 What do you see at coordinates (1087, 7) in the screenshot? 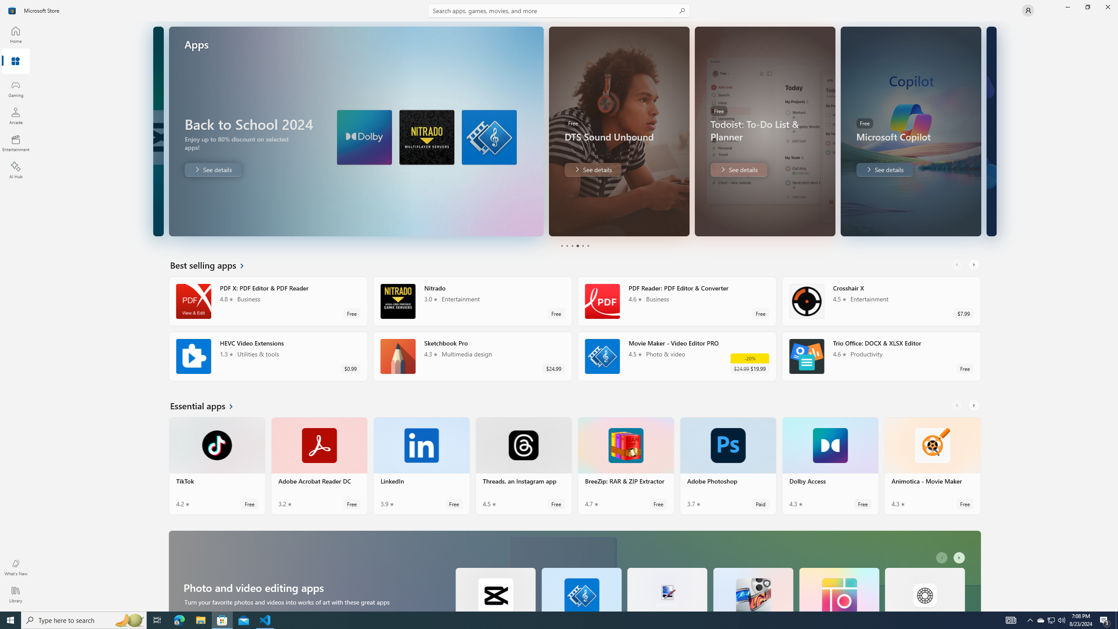
I see `Restore Microsoft Store` at bounding box center [1087, 7].